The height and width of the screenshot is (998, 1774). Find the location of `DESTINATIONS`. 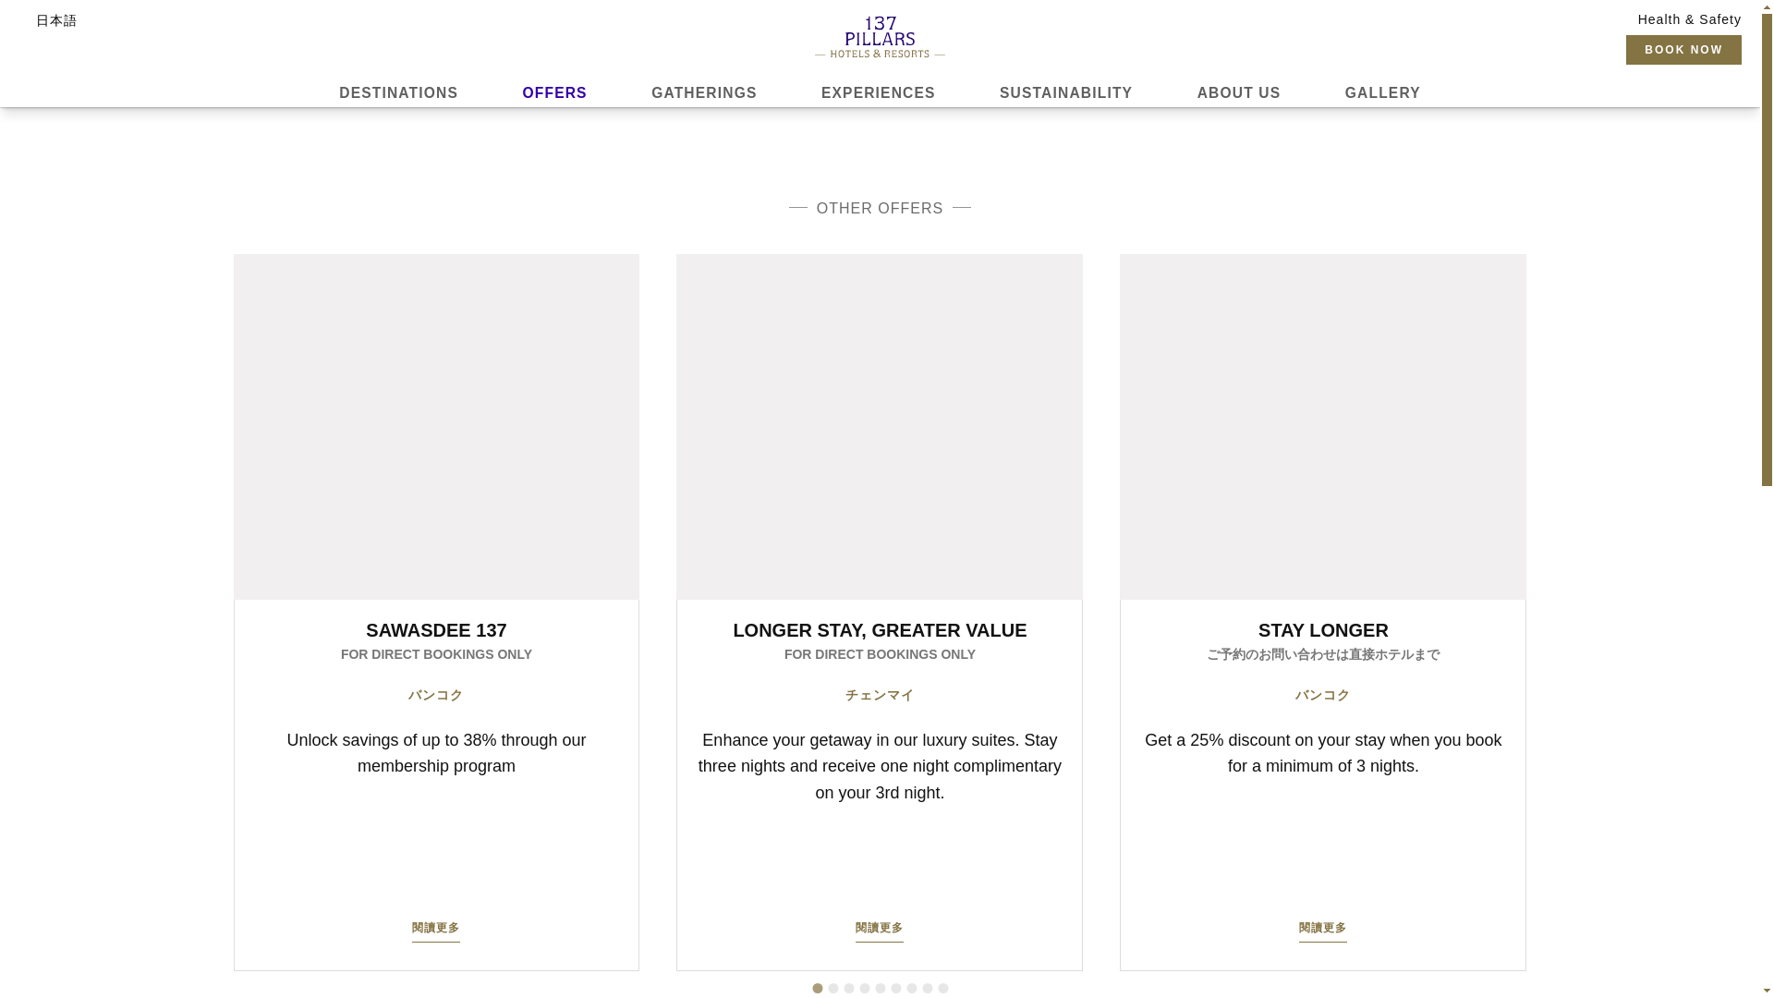

DESTINATIONS is located at coordinates (397, 92).